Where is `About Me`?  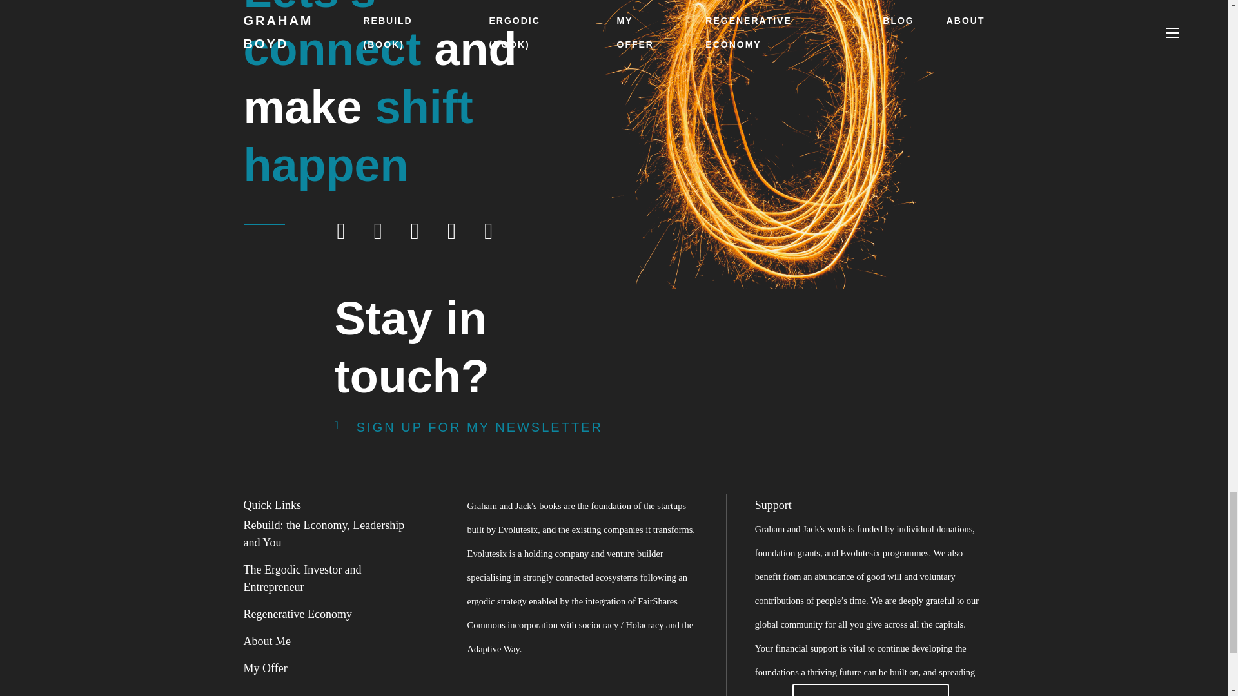 About Me is located at coordinates (267, 641).